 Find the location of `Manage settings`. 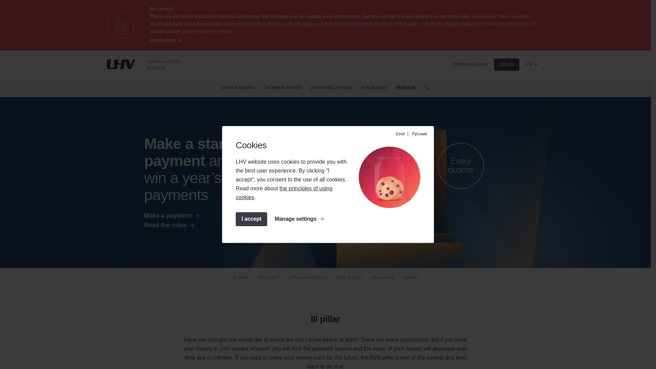

Manage settings is located at coordinates (299, 219).